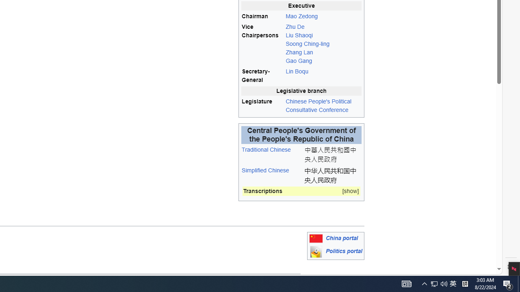 This screenshot has height=292, width=520. Describe the element at coordinates (301, 193) in the screenshot. I see `Class: infobox-full-data` at that location.